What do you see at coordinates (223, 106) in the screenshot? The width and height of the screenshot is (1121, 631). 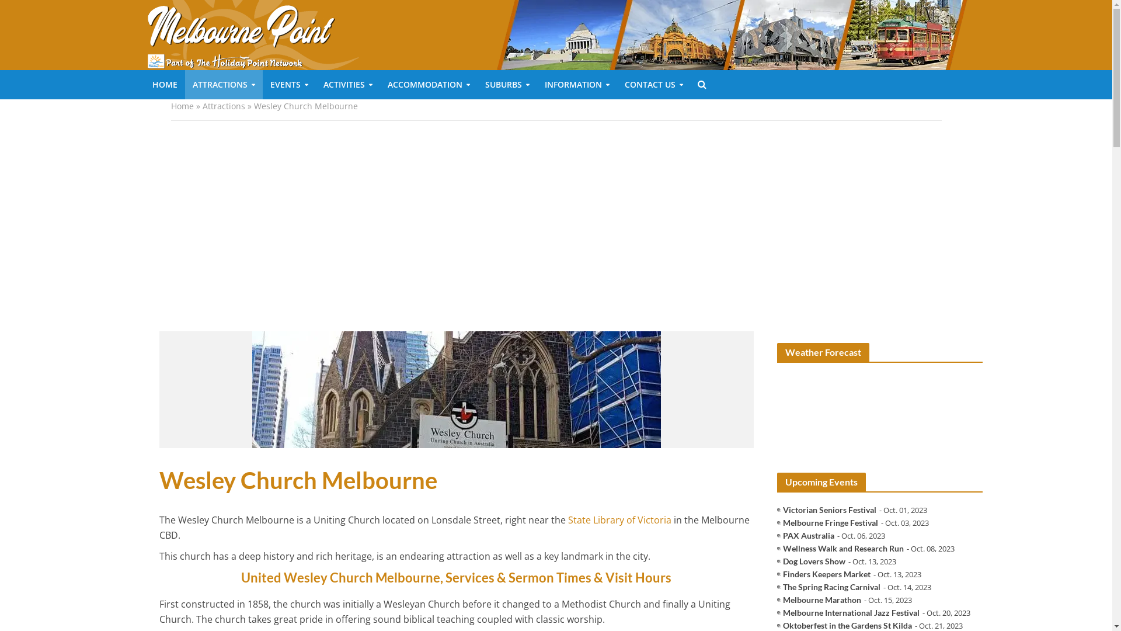 I see `Attractions` at bounding box center [223, 106].